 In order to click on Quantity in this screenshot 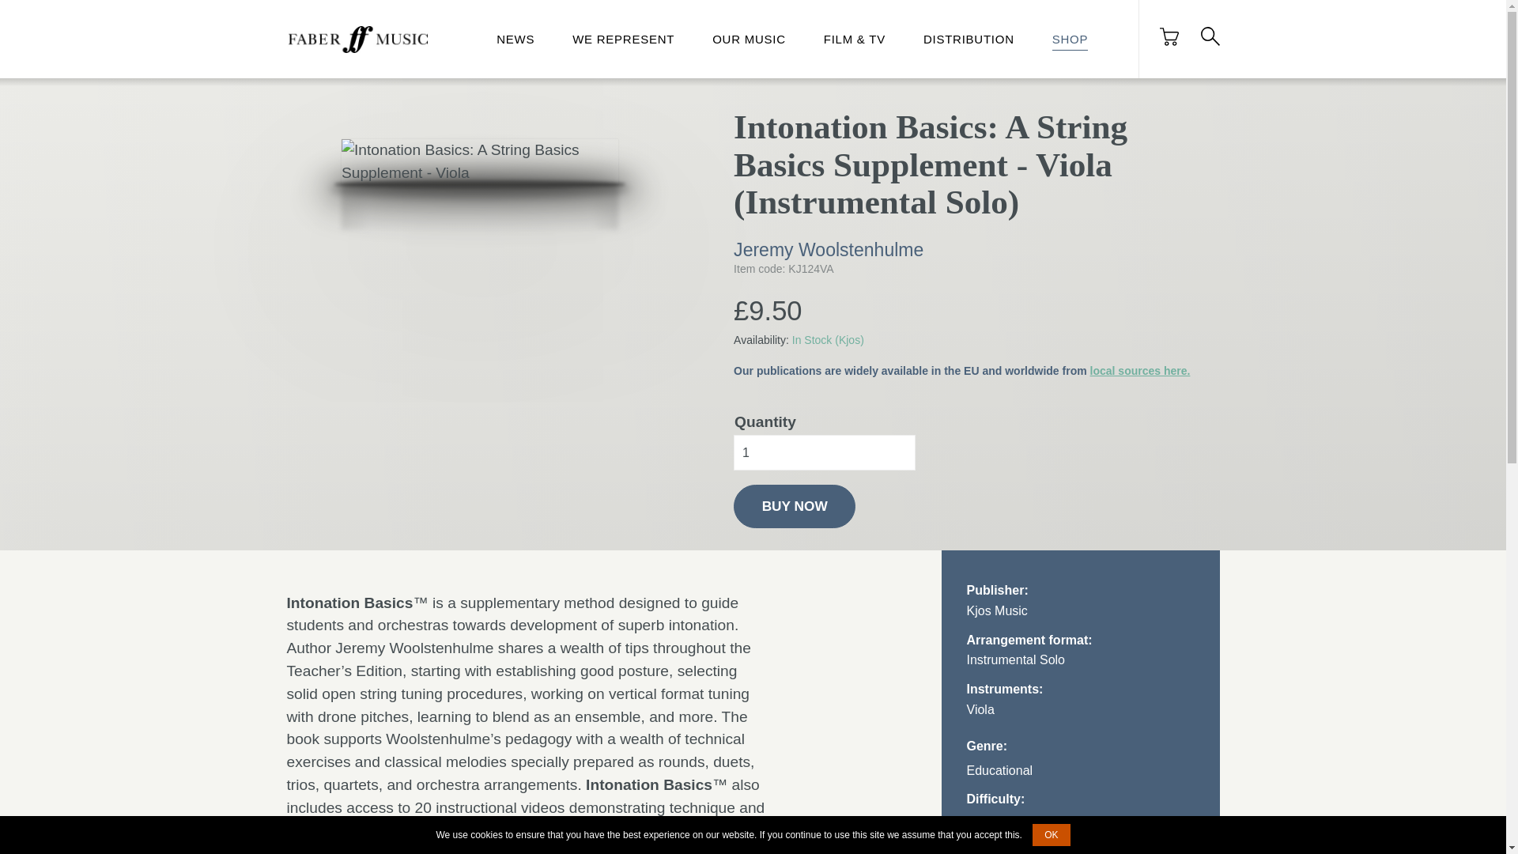, I will do `click(765, 421)`.